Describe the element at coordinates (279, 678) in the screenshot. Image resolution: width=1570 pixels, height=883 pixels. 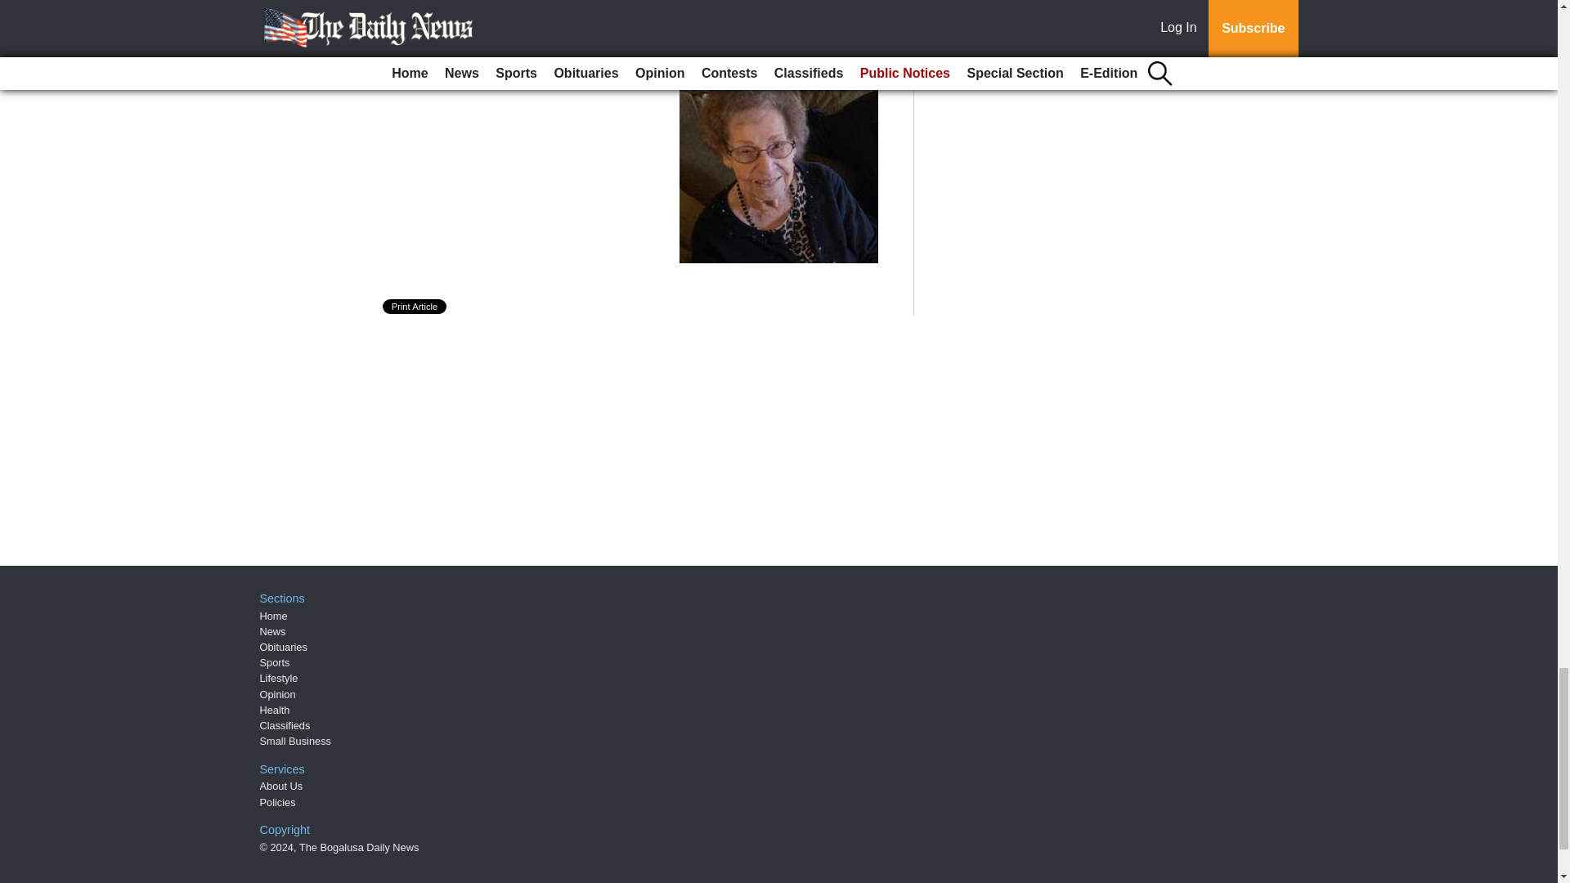
I see `Lifestyle` at that location.